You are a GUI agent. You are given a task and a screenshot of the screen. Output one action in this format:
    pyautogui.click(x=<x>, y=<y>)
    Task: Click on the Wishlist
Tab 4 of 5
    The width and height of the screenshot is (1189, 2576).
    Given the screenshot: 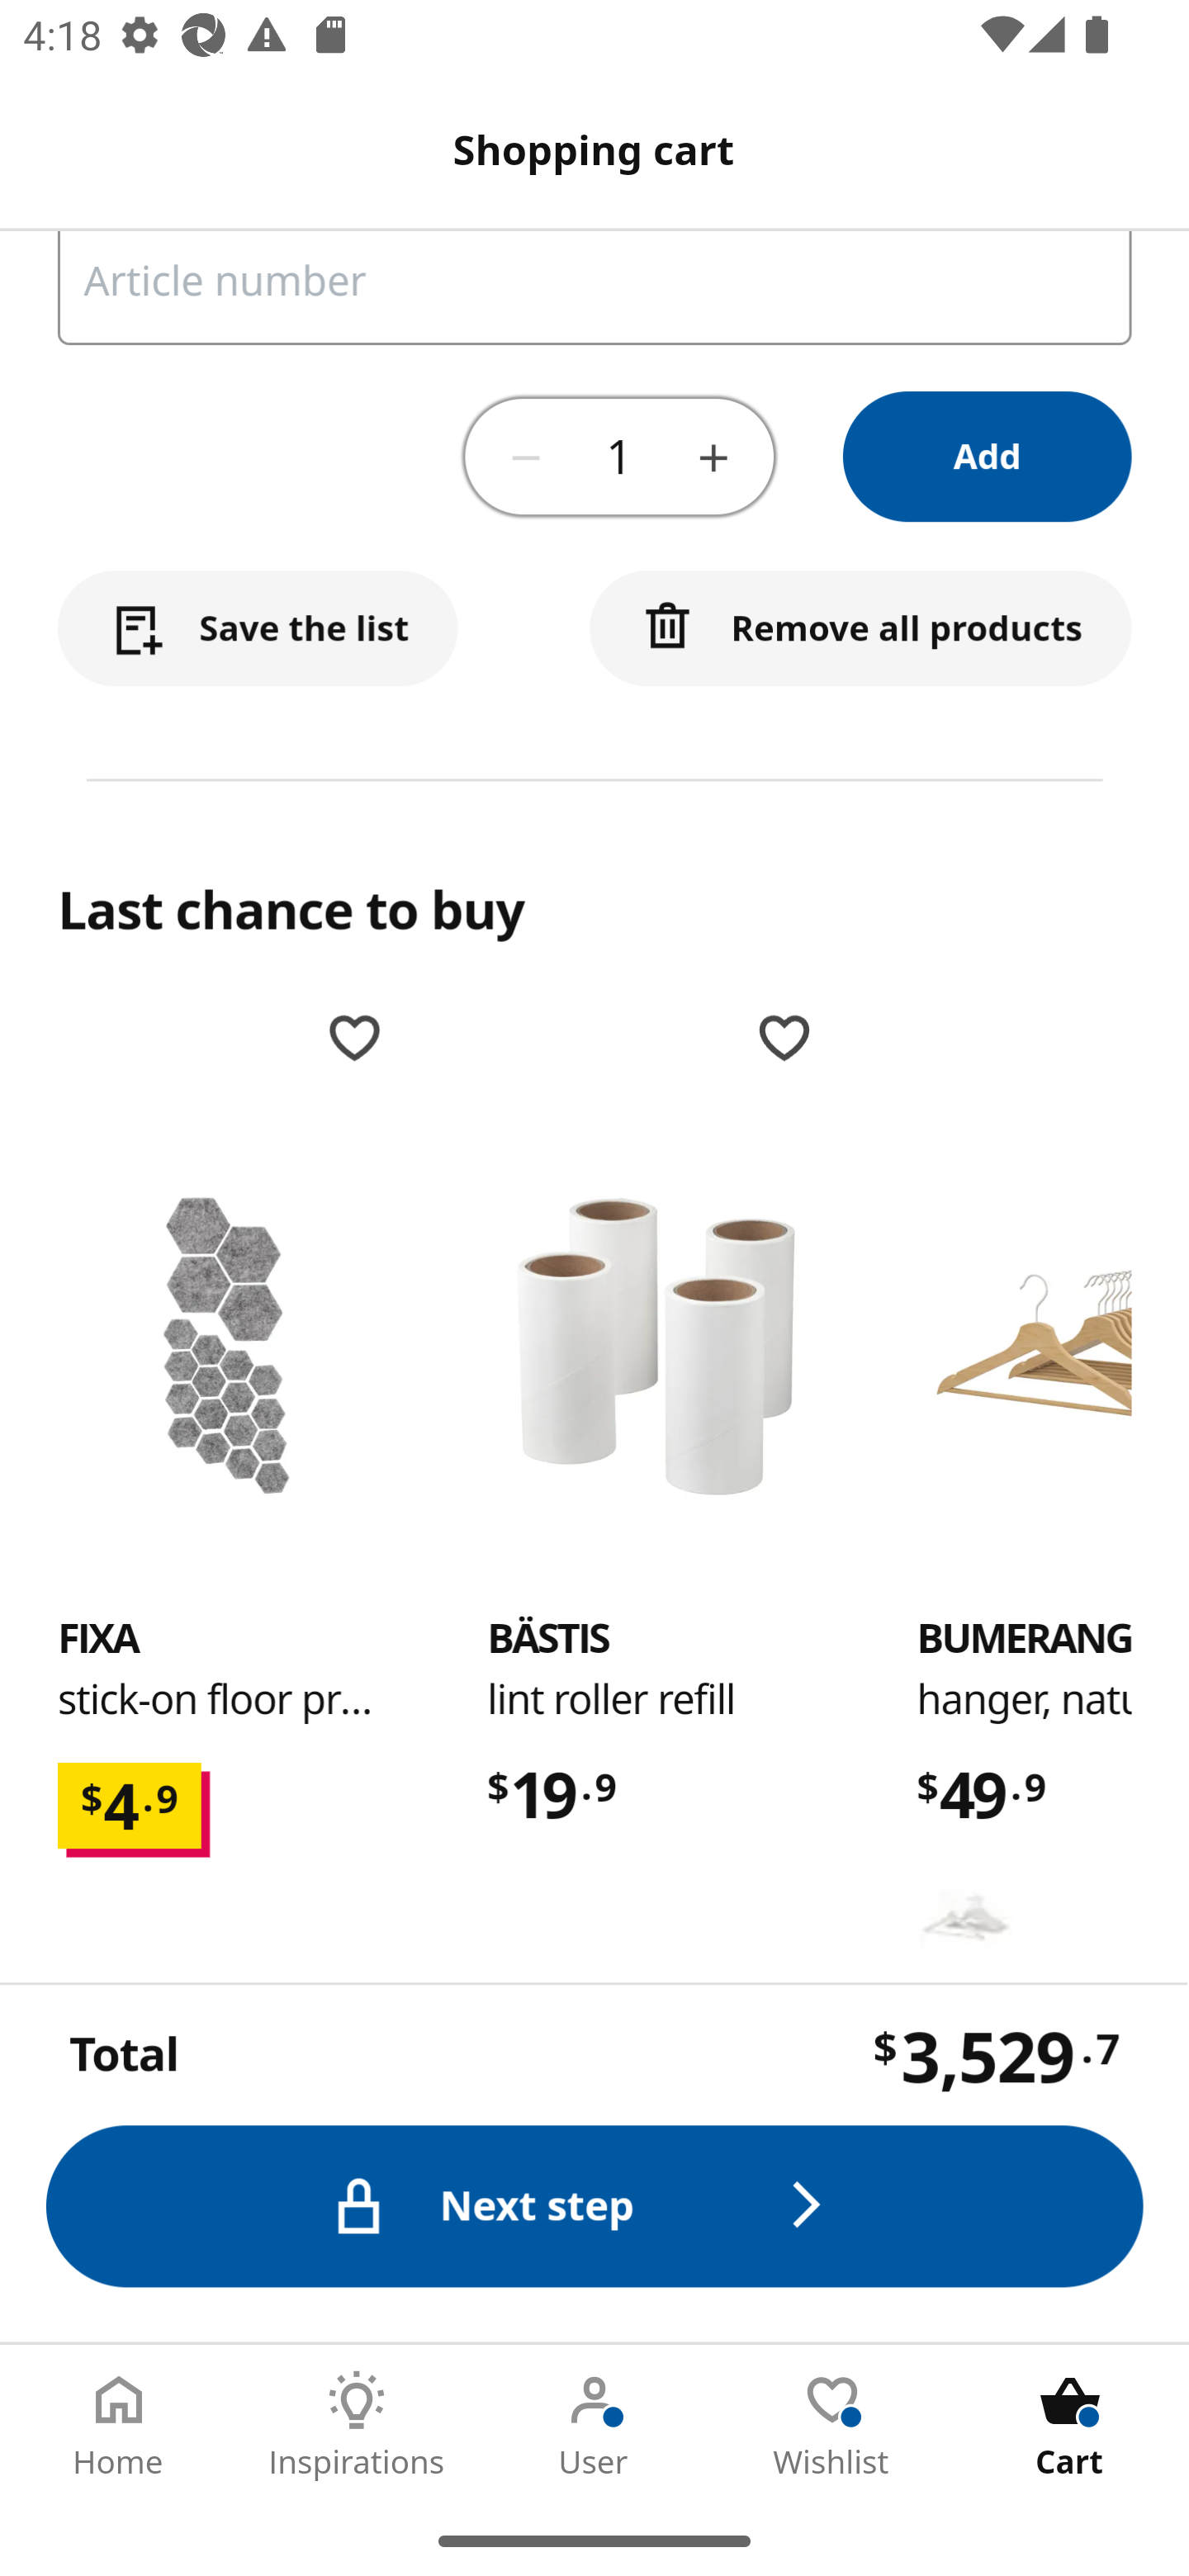 What is the action you would take?
    pyautogui.click(x=832, y=2425)
    